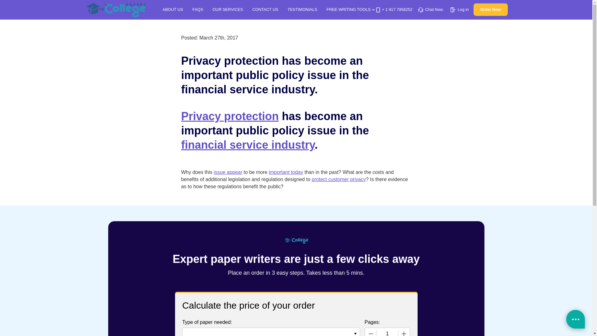  I want to click on FAQS, so click(198, 9).